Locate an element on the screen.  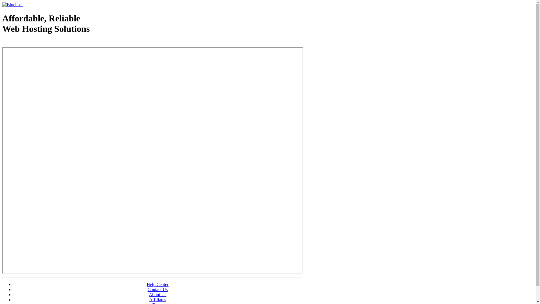
Affiliates is located at coordinates (157, 299).